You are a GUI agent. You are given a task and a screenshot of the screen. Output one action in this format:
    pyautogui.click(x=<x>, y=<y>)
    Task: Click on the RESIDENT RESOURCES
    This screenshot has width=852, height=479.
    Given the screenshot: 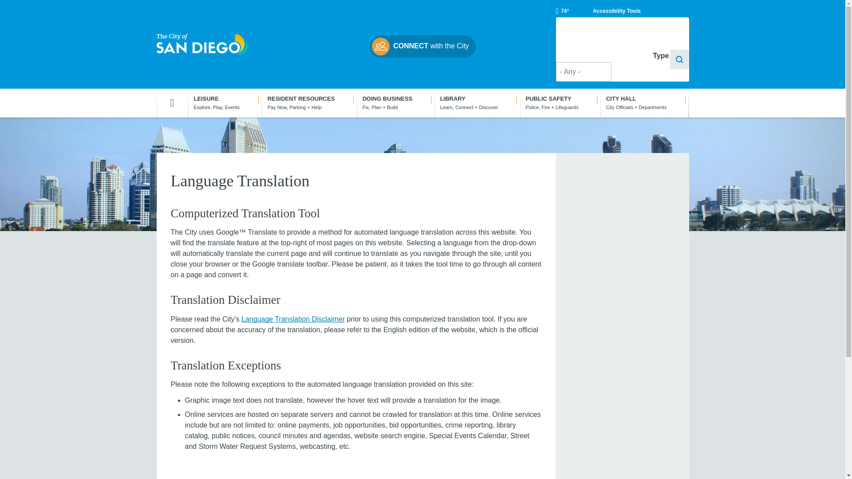 What is the action you would take?
    pyautogui.click(x=309, y=102)
    